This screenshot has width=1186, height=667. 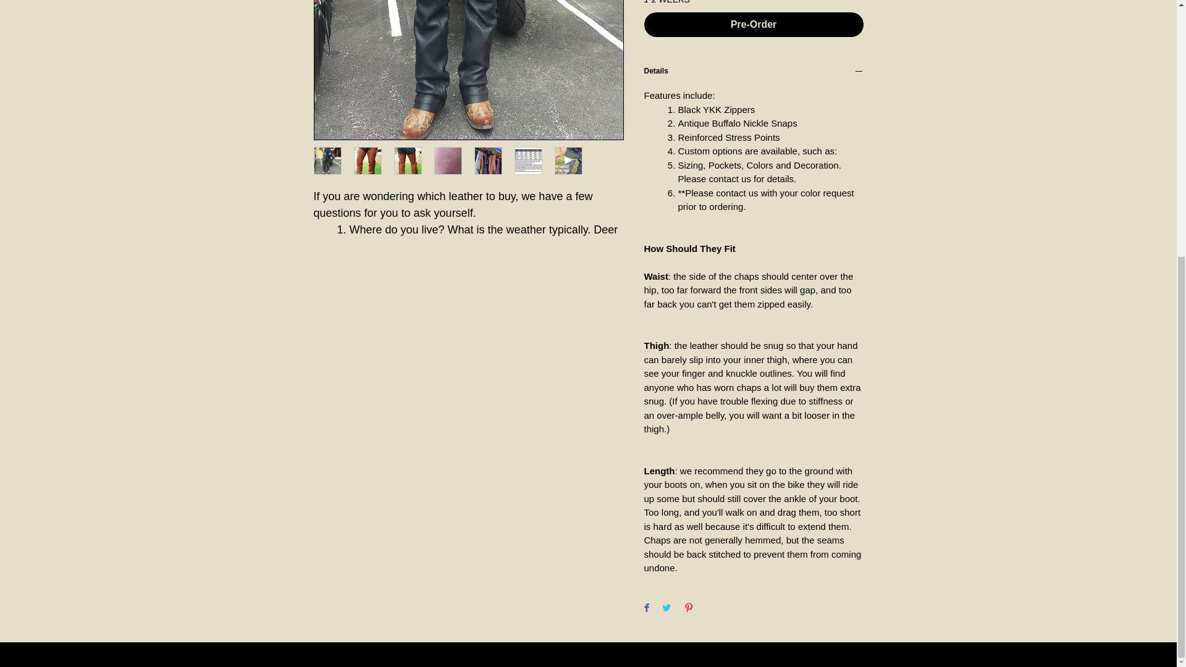 I want to click on Details, so click(x=754, y=73).